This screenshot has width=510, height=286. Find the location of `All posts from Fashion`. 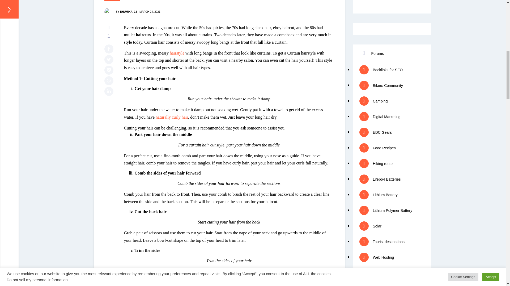

All posts from Fashion is located at coordinates (112, 1).